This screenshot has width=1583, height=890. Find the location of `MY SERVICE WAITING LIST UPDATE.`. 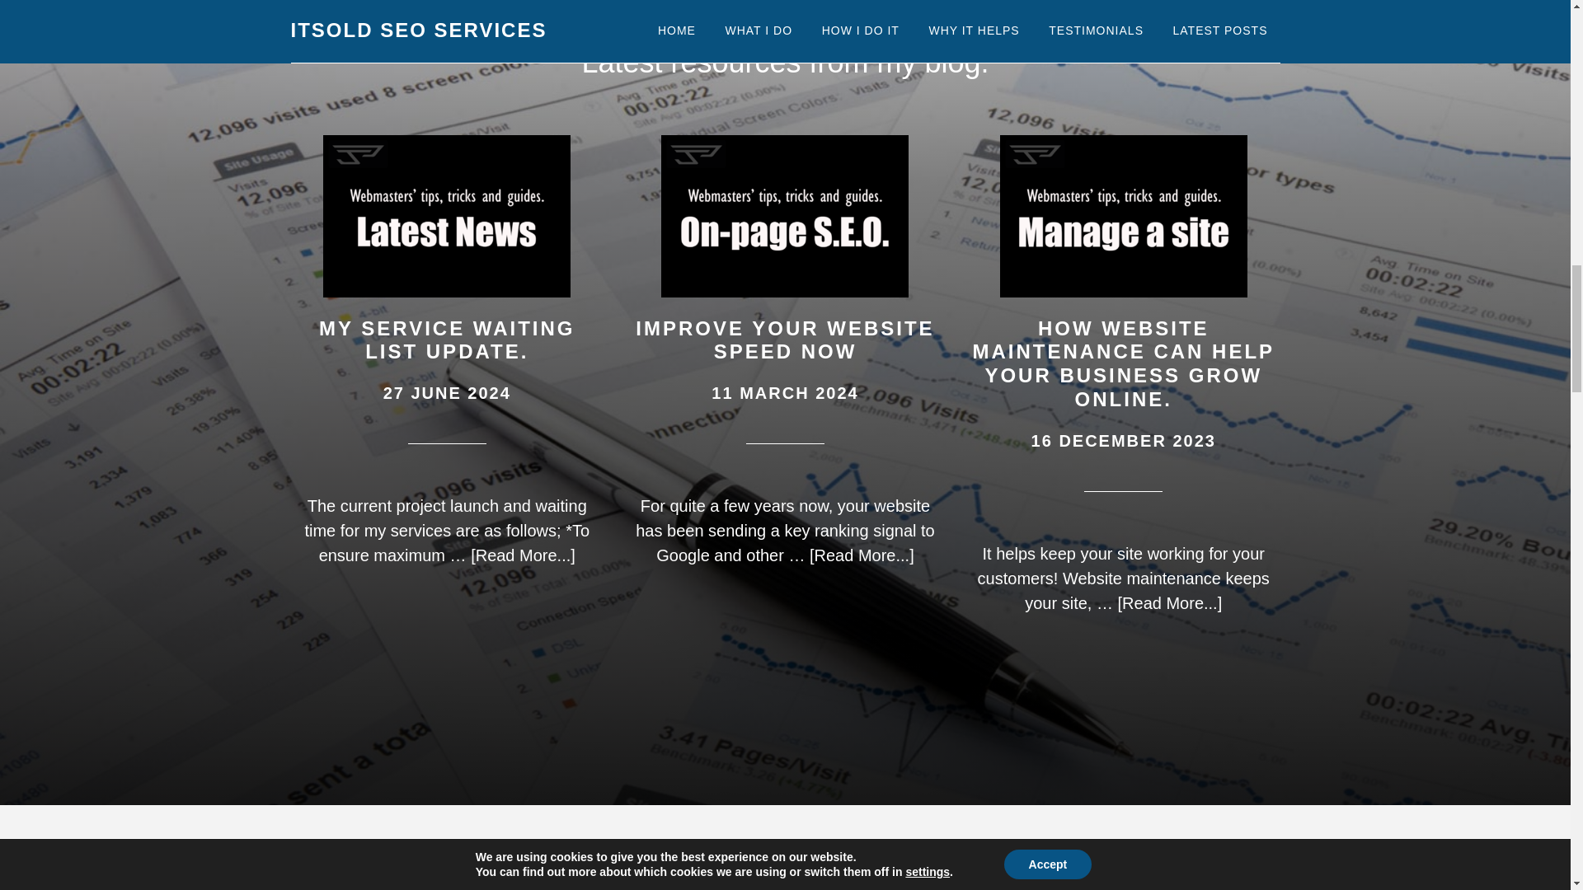

MY SERVICE WAITING LIST UPDATE. is located at coordinates (447, 340).